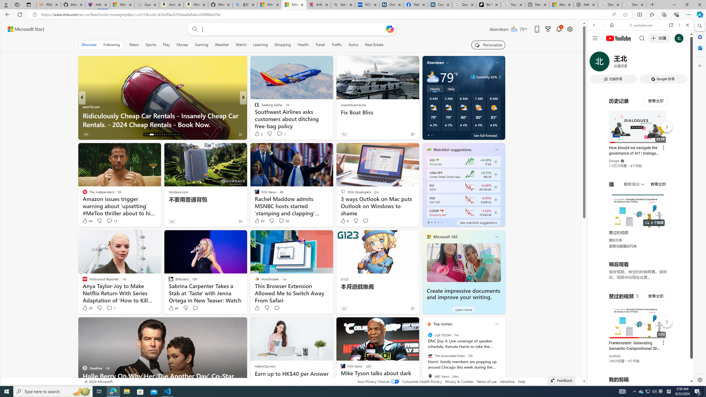 The height and width of the screenshot is (397, 706). Describe the element at coordinates (111, 308) in the screenshot. I see `View comments 1 Comment` at that location.